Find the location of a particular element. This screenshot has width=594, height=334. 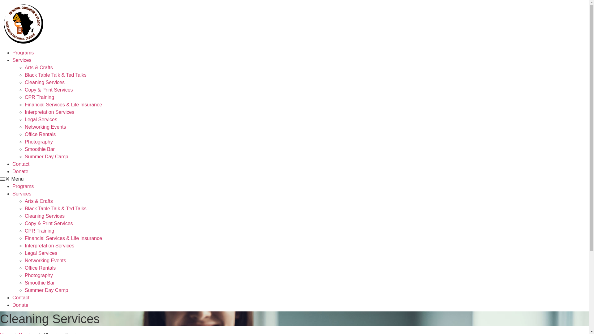

Interpretation Services is located at coordinates (49, 112).